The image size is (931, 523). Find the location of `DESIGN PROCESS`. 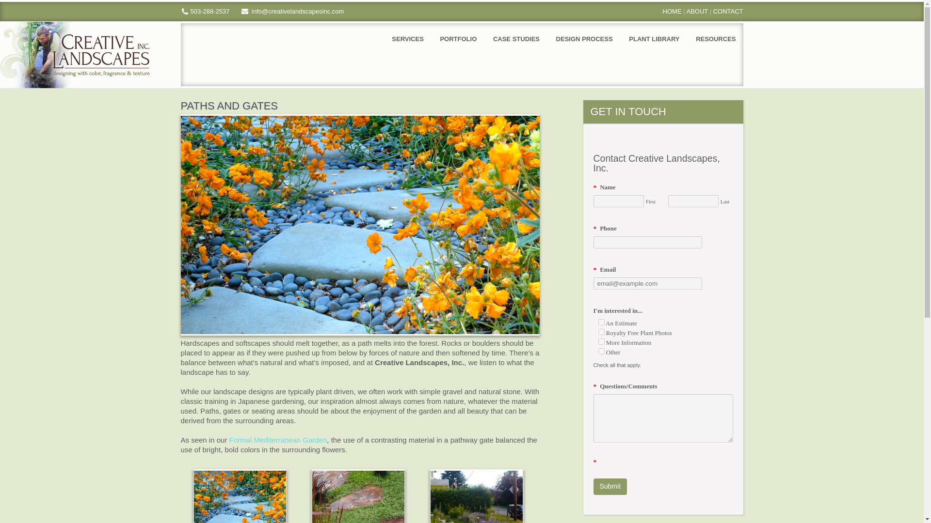

DESIGN PROCESS is located at coordinates (584, 39).